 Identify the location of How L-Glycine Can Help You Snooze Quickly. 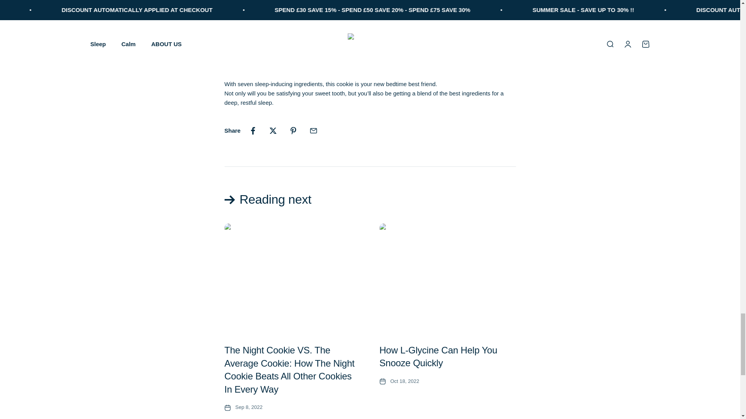
(437, 357).